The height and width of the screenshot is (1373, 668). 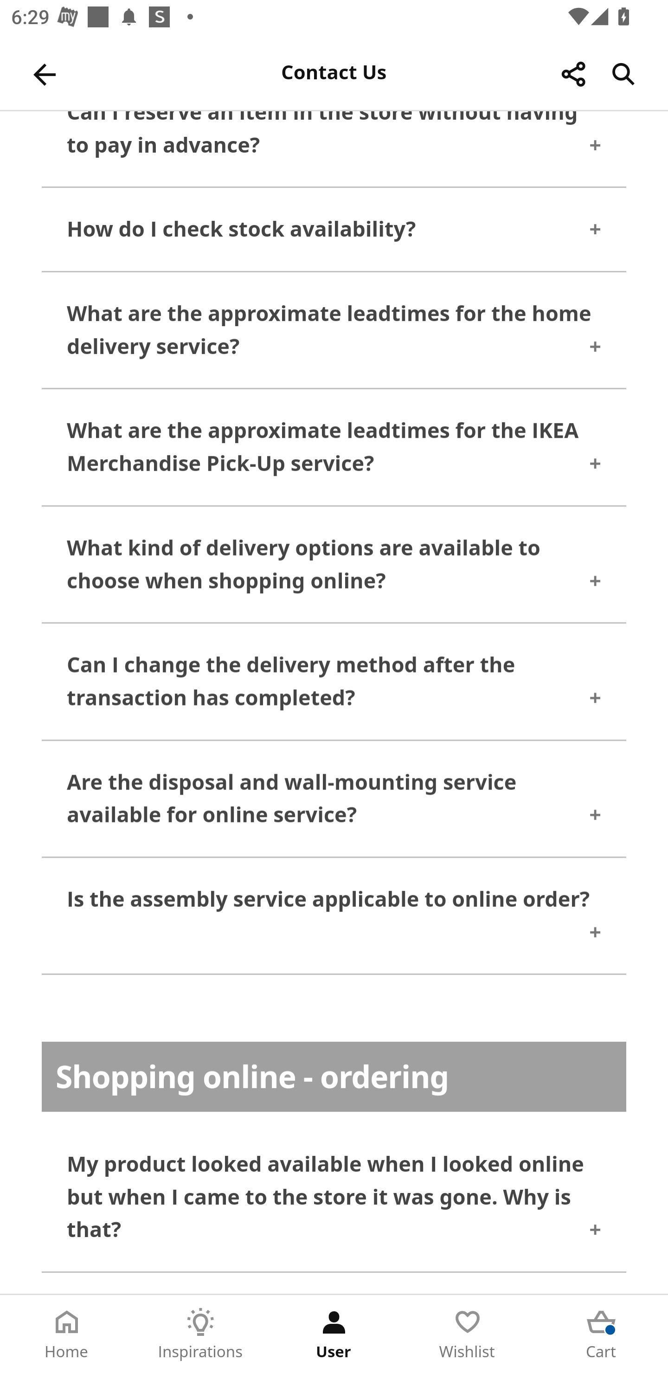 What do you see at coordinates (334, 232) in the screenshot?
I see `How do I check stock availability? +` at bounding box center [334, 232].